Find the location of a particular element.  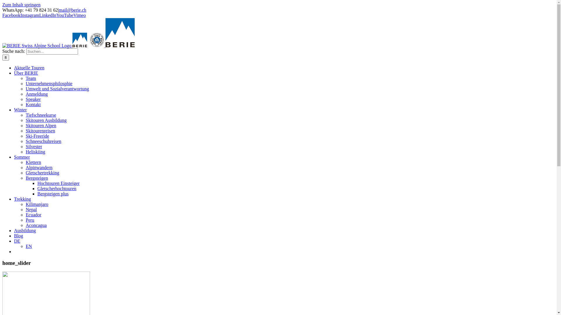

Ausbildung is located at coordinates (25, 230).